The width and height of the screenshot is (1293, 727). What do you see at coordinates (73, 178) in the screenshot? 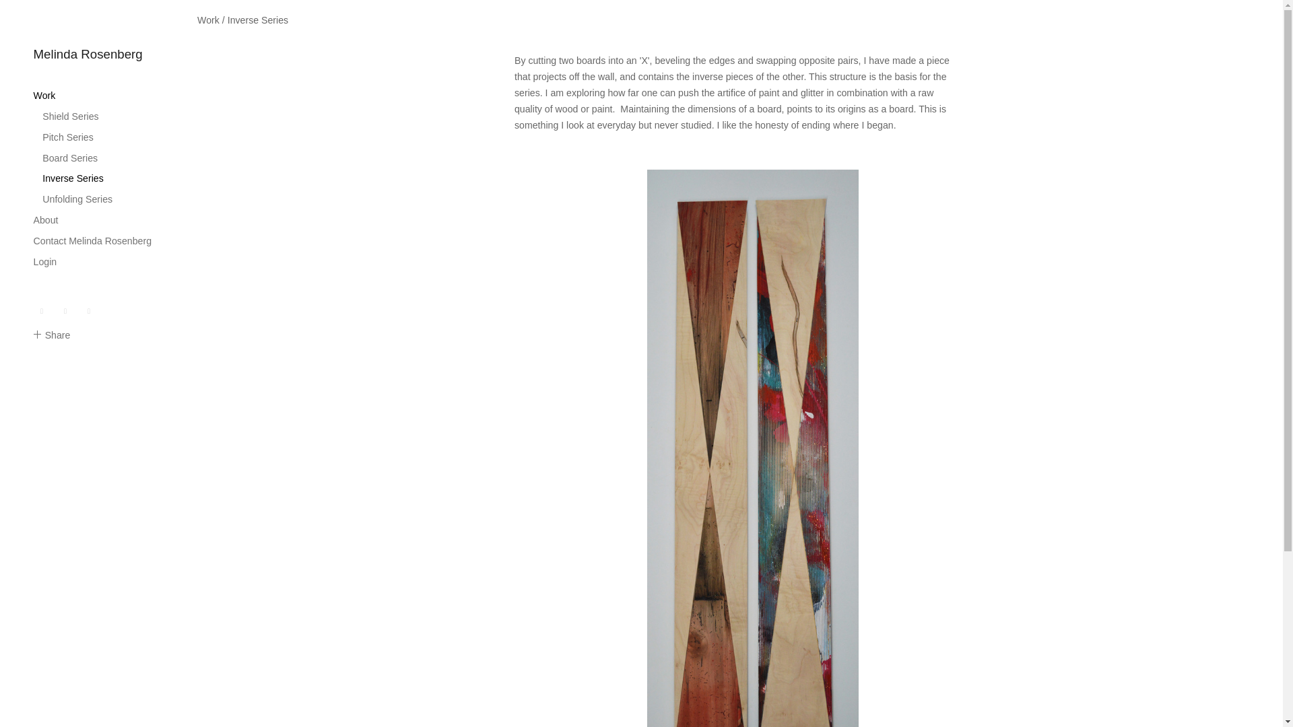
I see `Inverse Series` at bounding box center [73, 178].